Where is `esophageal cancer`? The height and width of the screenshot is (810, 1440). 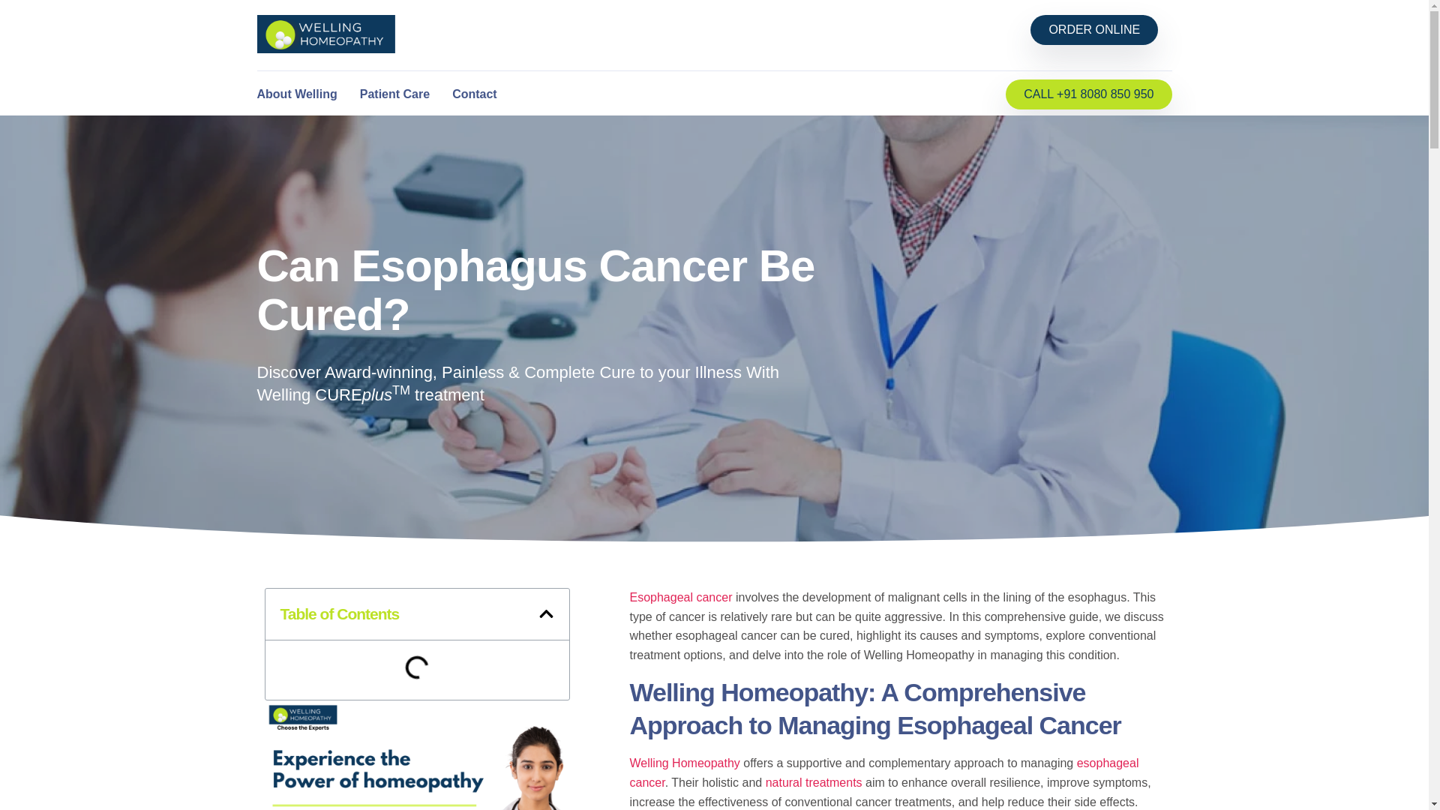
esophageal cancer is located at coordinates (884, 772).